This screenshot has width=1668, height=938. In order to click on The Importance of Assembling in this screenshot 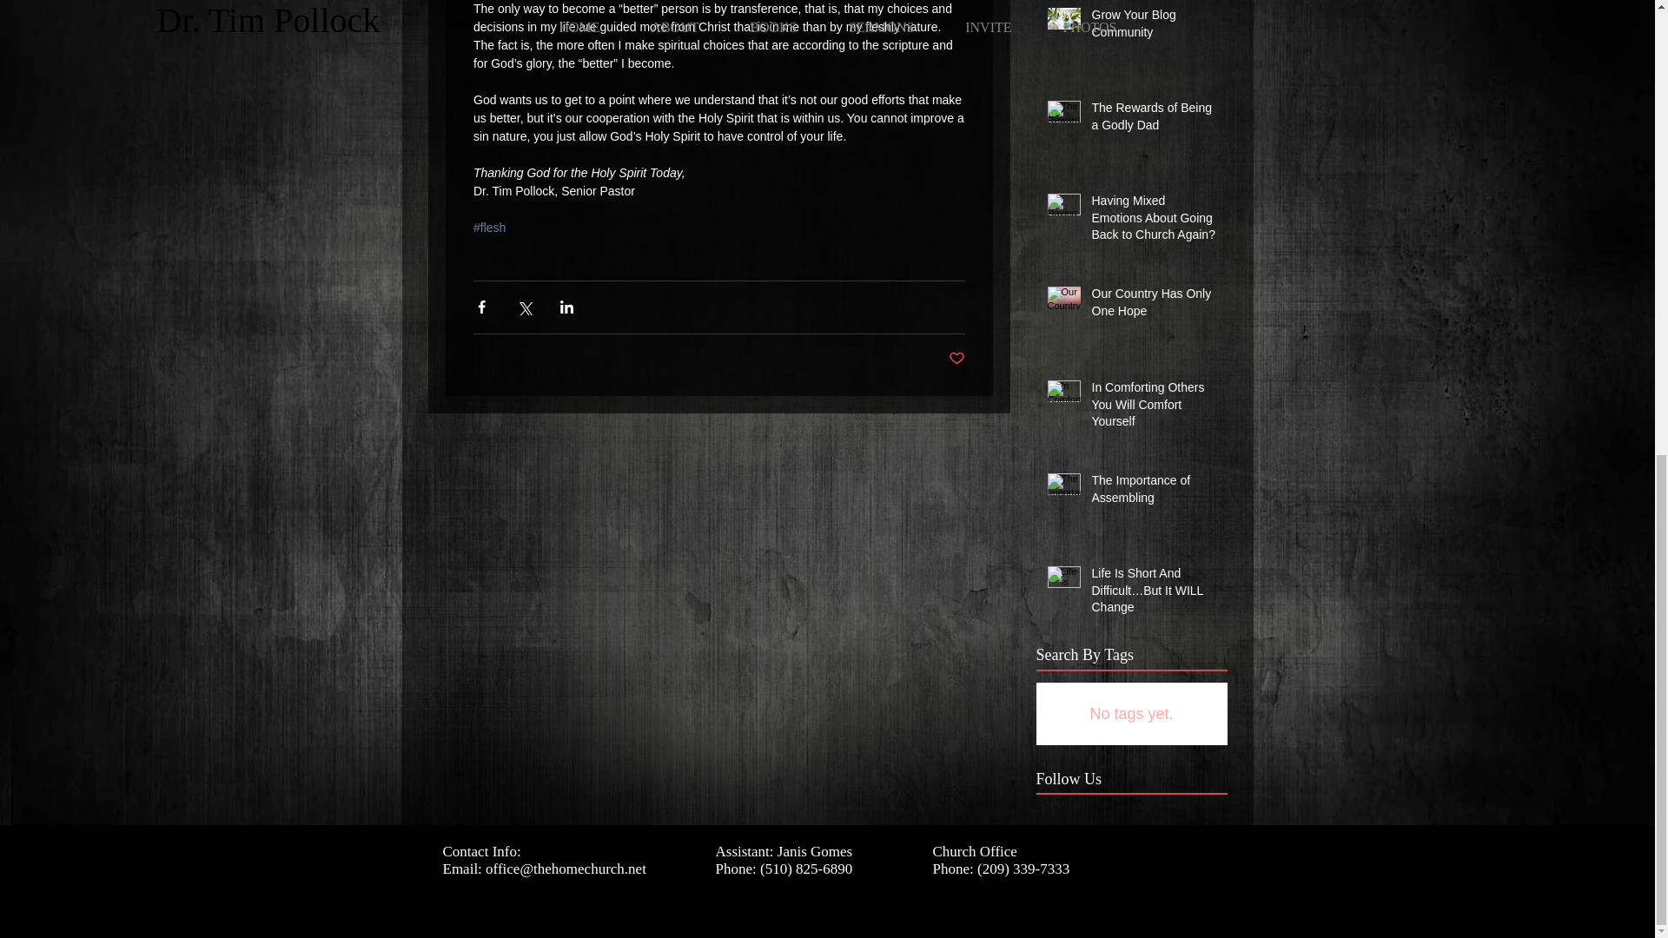, I will do `click(1153, 492)`.